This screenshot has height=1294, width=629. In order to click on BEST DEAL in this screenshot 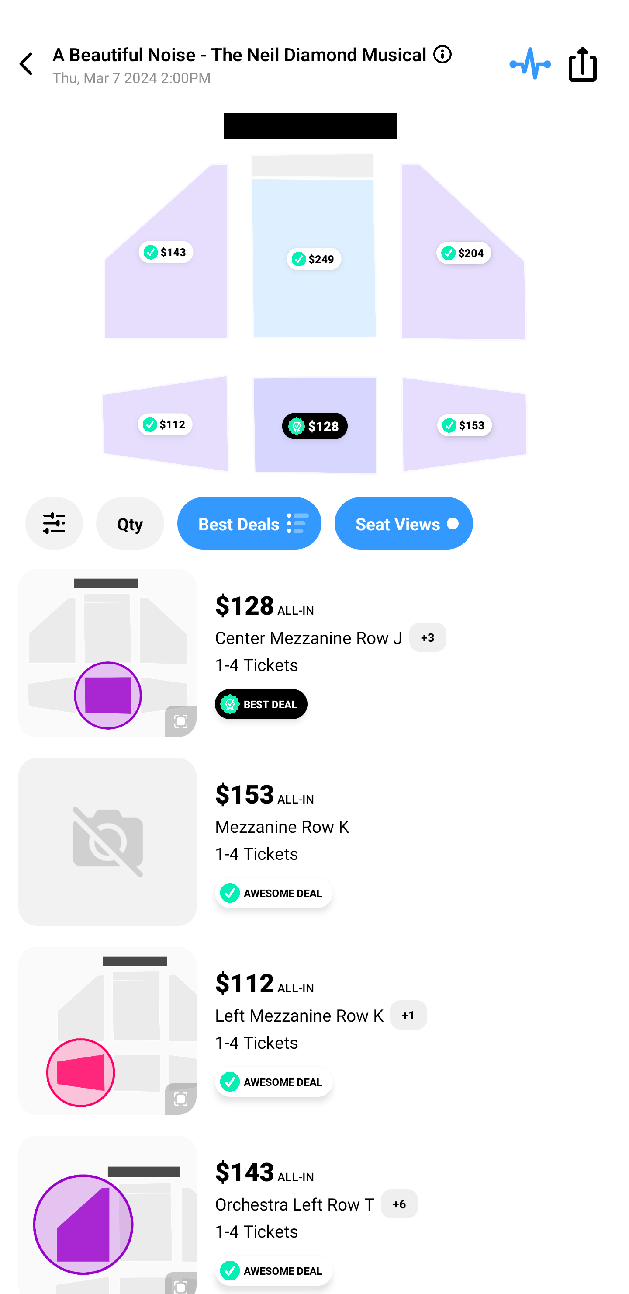, I will do `click(261, 704)`.